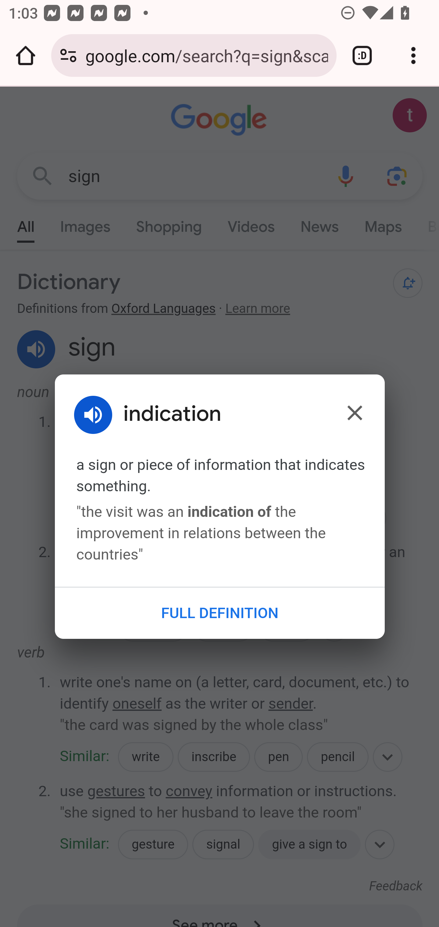 The width and height of the screenshot is (439, 927). Describe the element at coordinates (26, 55) in the screenshot. I see `Open the home page` at that location.